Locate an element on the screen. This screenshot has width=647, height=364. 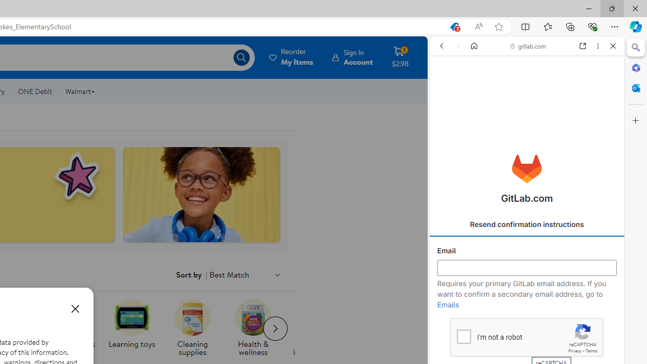
GitLab is located at coordinates (523, 146).